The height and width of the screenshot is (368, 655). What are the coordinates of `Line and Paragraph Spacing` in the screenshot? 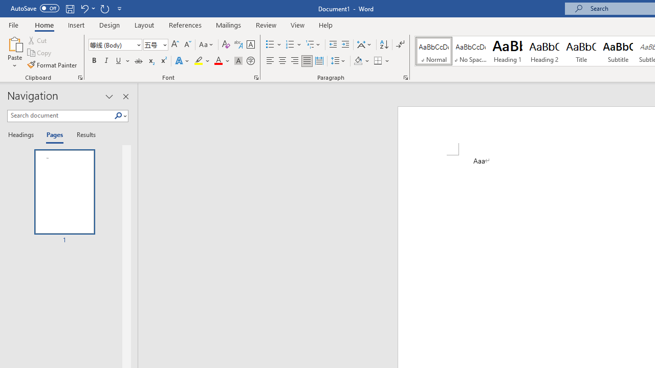 It's located at (338, 61).